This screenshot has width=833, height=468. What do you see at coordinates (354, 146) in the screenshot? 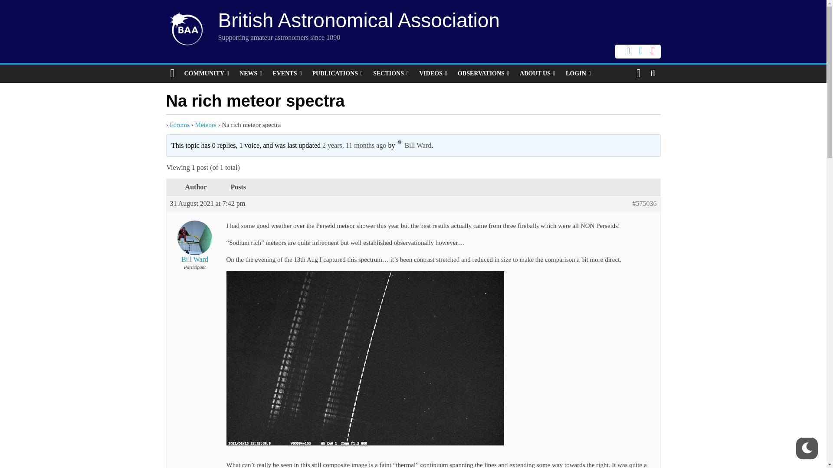
I see `Na rich meteor spectra` at bounding box center [354, 146].